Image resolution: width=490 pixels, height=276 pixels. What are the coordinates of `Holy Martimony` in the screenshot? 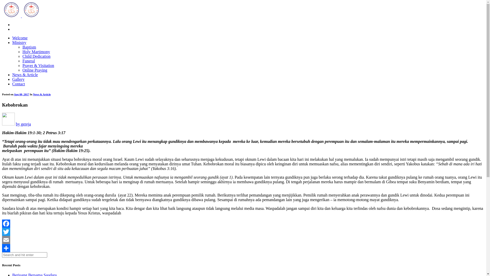 It's located at (36, 52).